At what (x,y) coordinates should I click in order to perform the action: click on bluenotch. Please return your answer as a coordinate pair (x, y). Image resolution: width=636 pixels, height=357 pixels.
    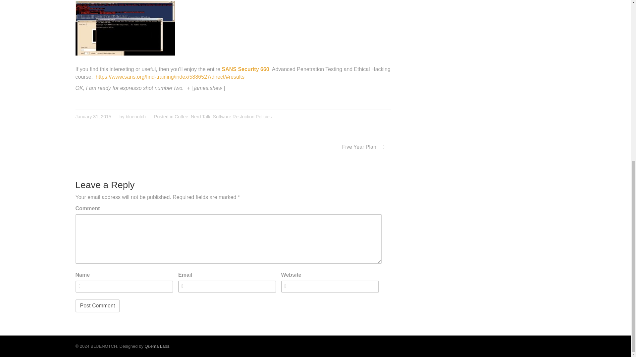
    Looking at the image, I should click on (135, 116).